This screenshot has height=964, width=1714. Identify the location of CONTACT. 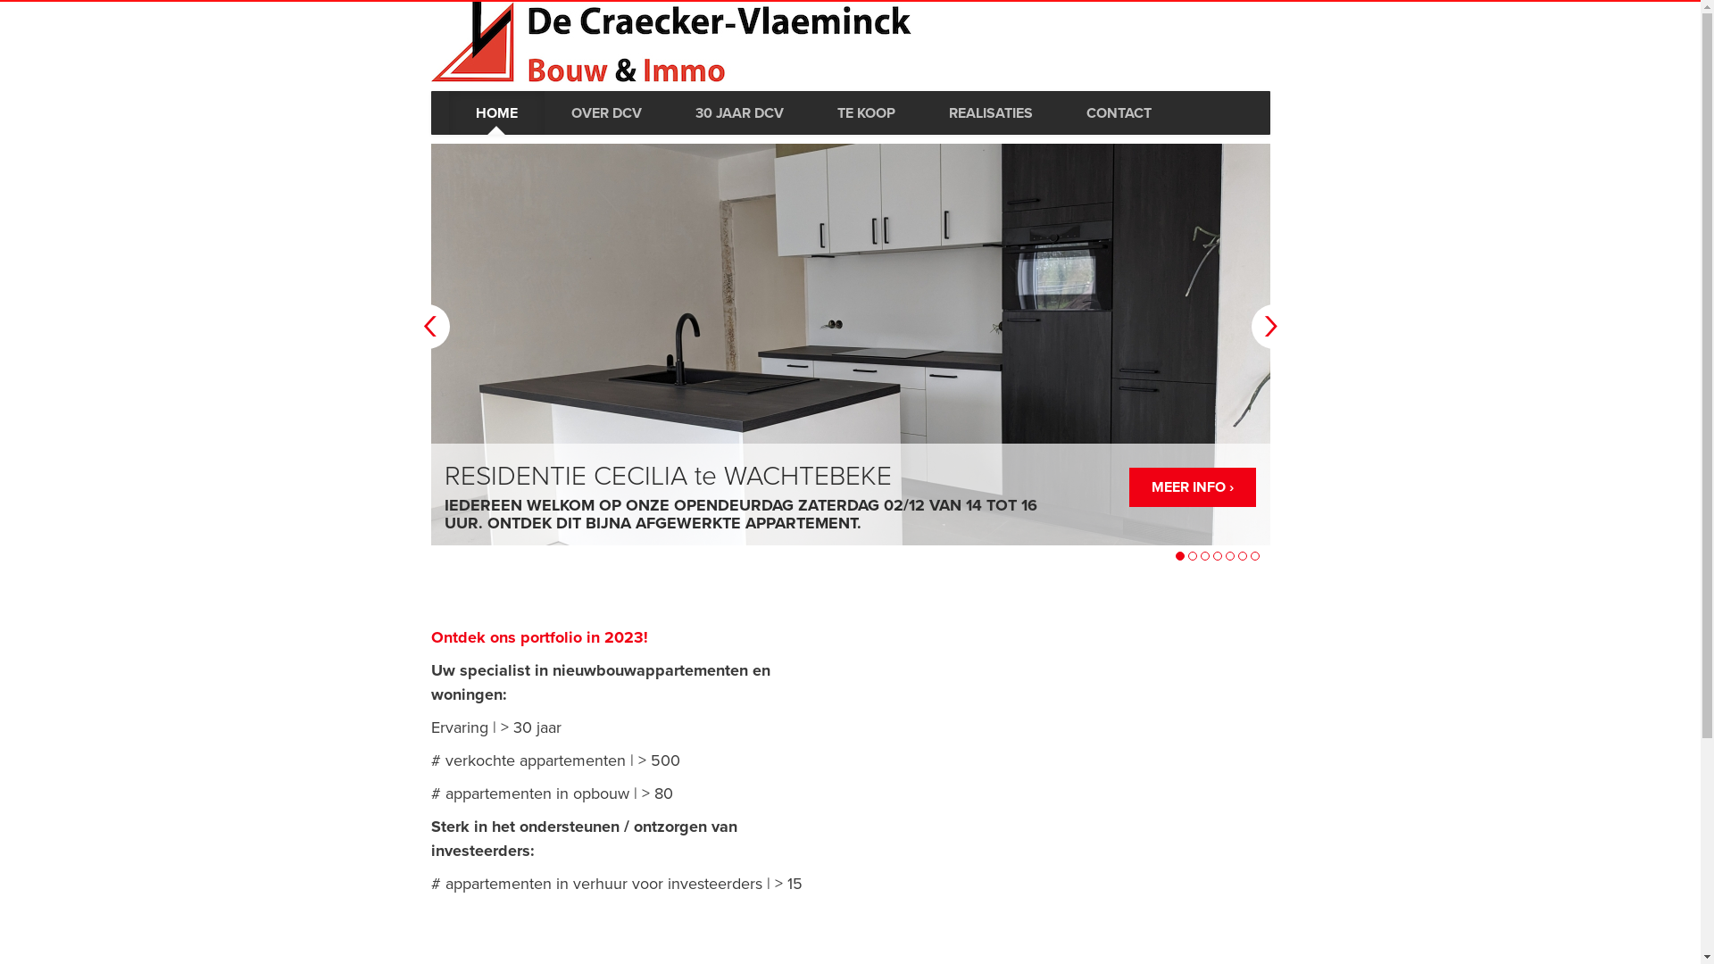
(1118, 112).